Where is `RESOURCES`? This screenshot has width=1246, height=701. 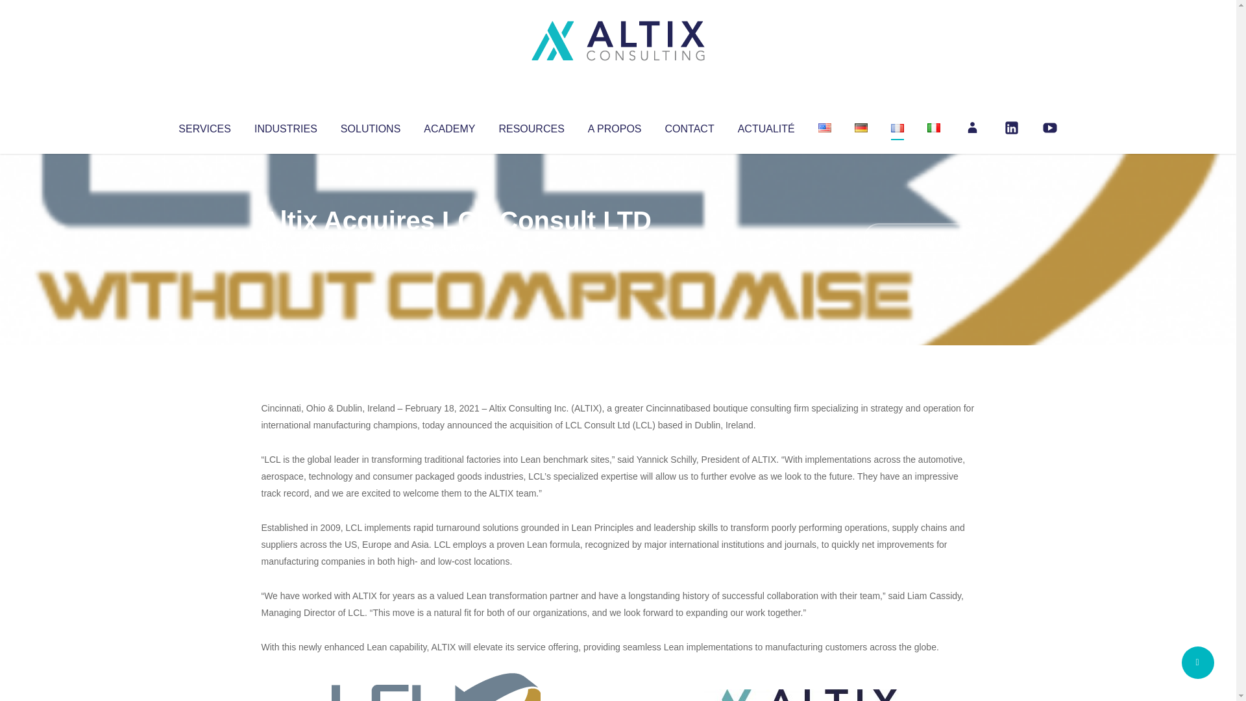 RESOURCES is located at coordinates (531, 126).